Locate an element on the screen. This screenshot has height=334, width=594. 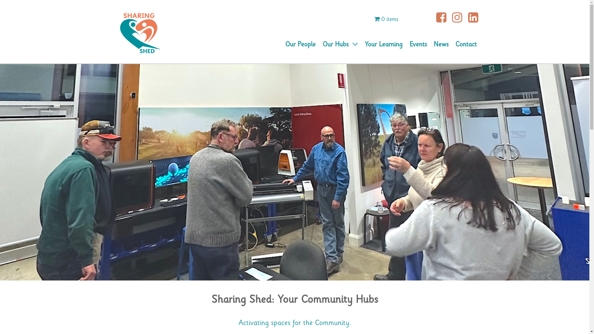
Our People is located at coordinates (300, 45).